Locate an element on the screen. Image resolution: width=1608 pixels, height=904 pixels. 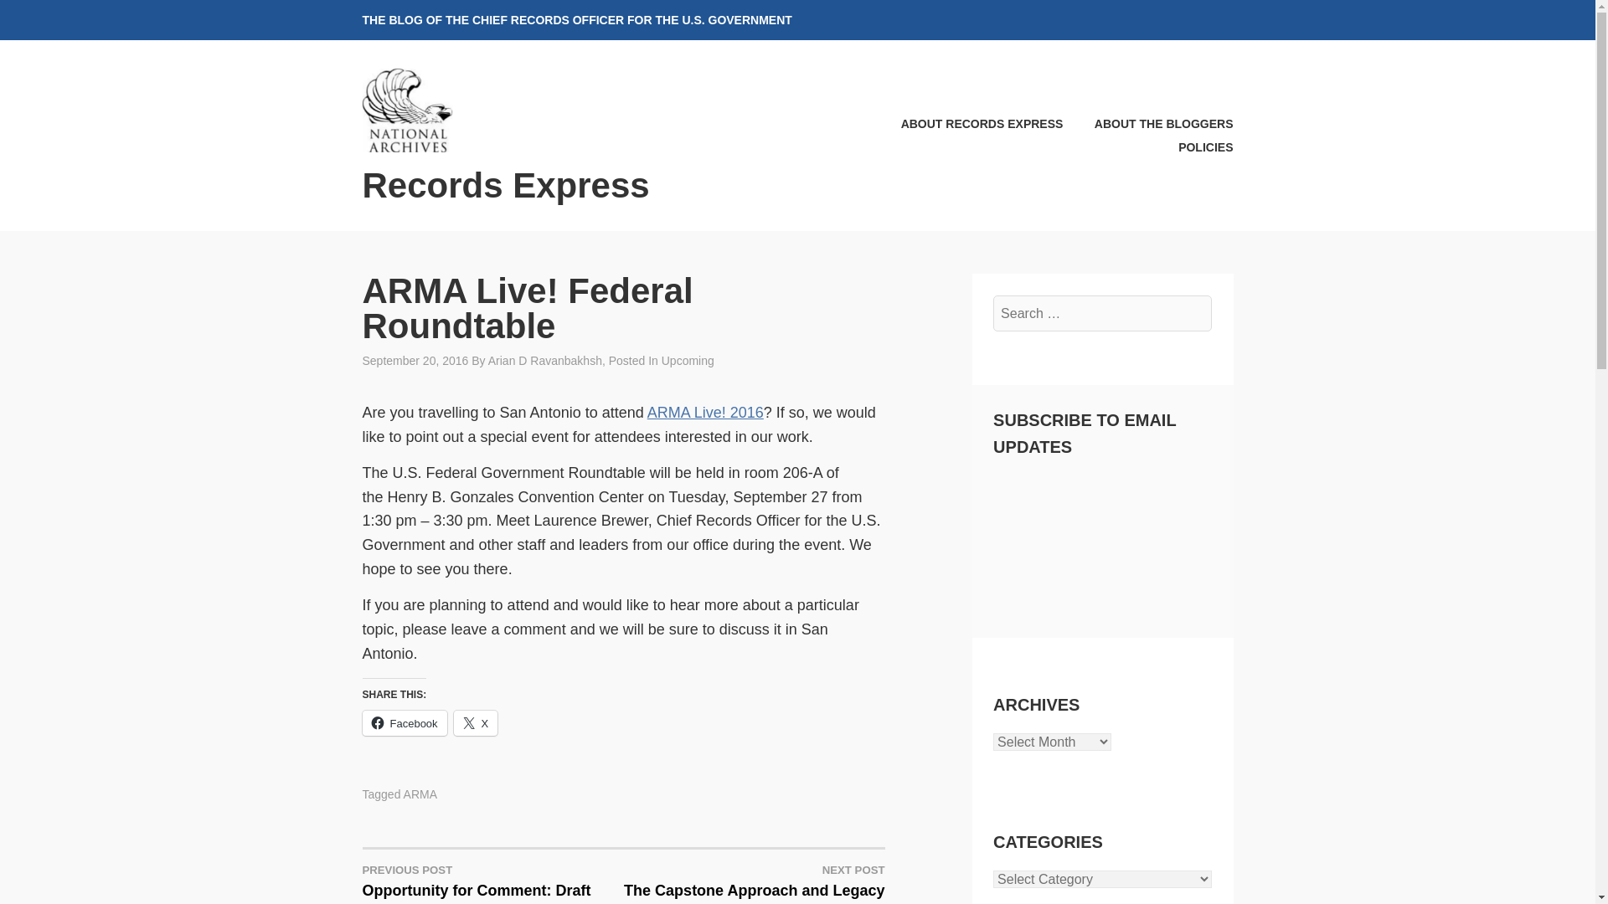
Arian D Ravanbakhsh is located at coordinates (1149, 124).